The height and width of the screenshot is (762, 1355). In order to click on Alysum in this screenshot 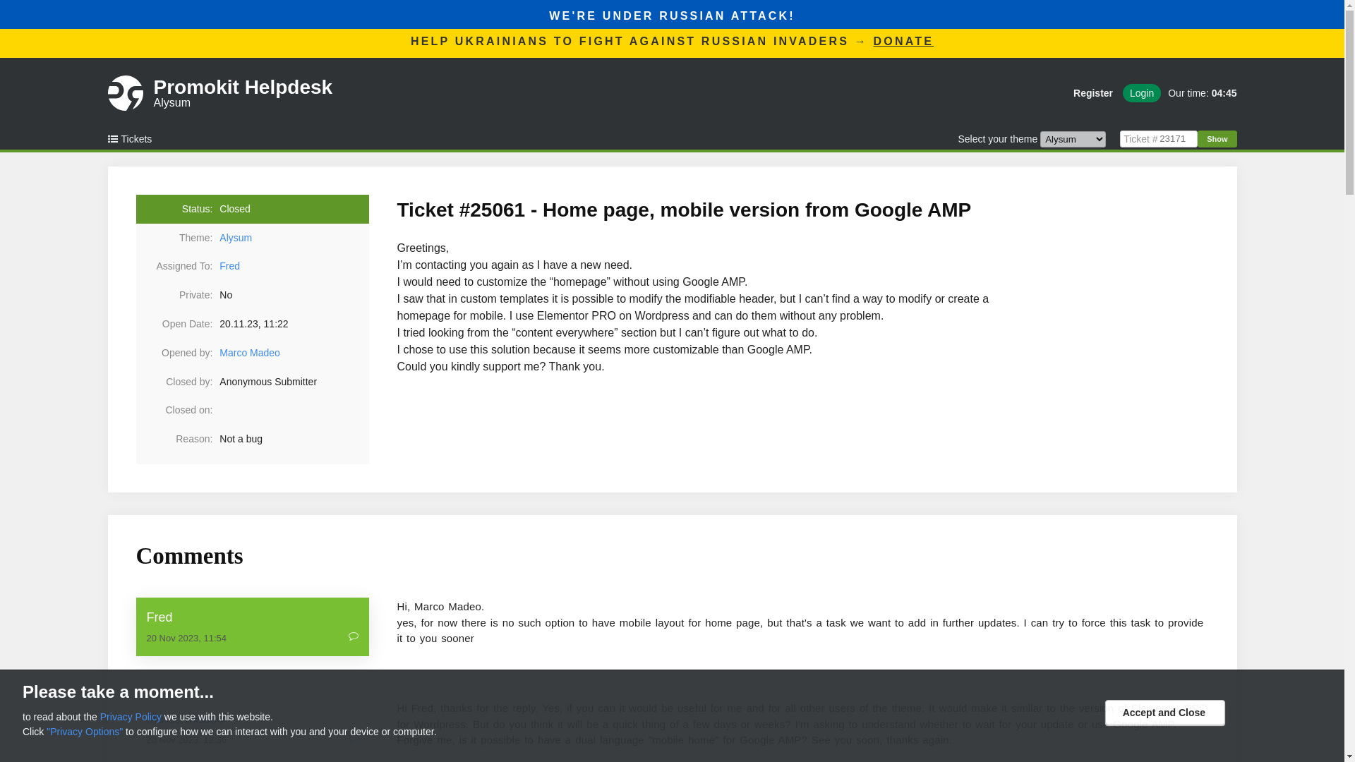, I will do `click(294, 238)`.